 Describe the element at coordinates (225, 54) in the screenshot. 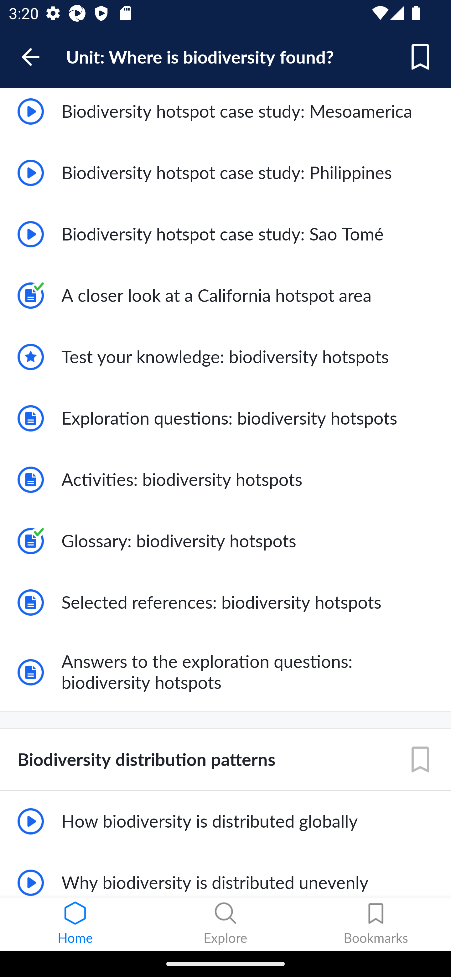

I see `Biodiversity hotspot case study: Madagascar` at that location.